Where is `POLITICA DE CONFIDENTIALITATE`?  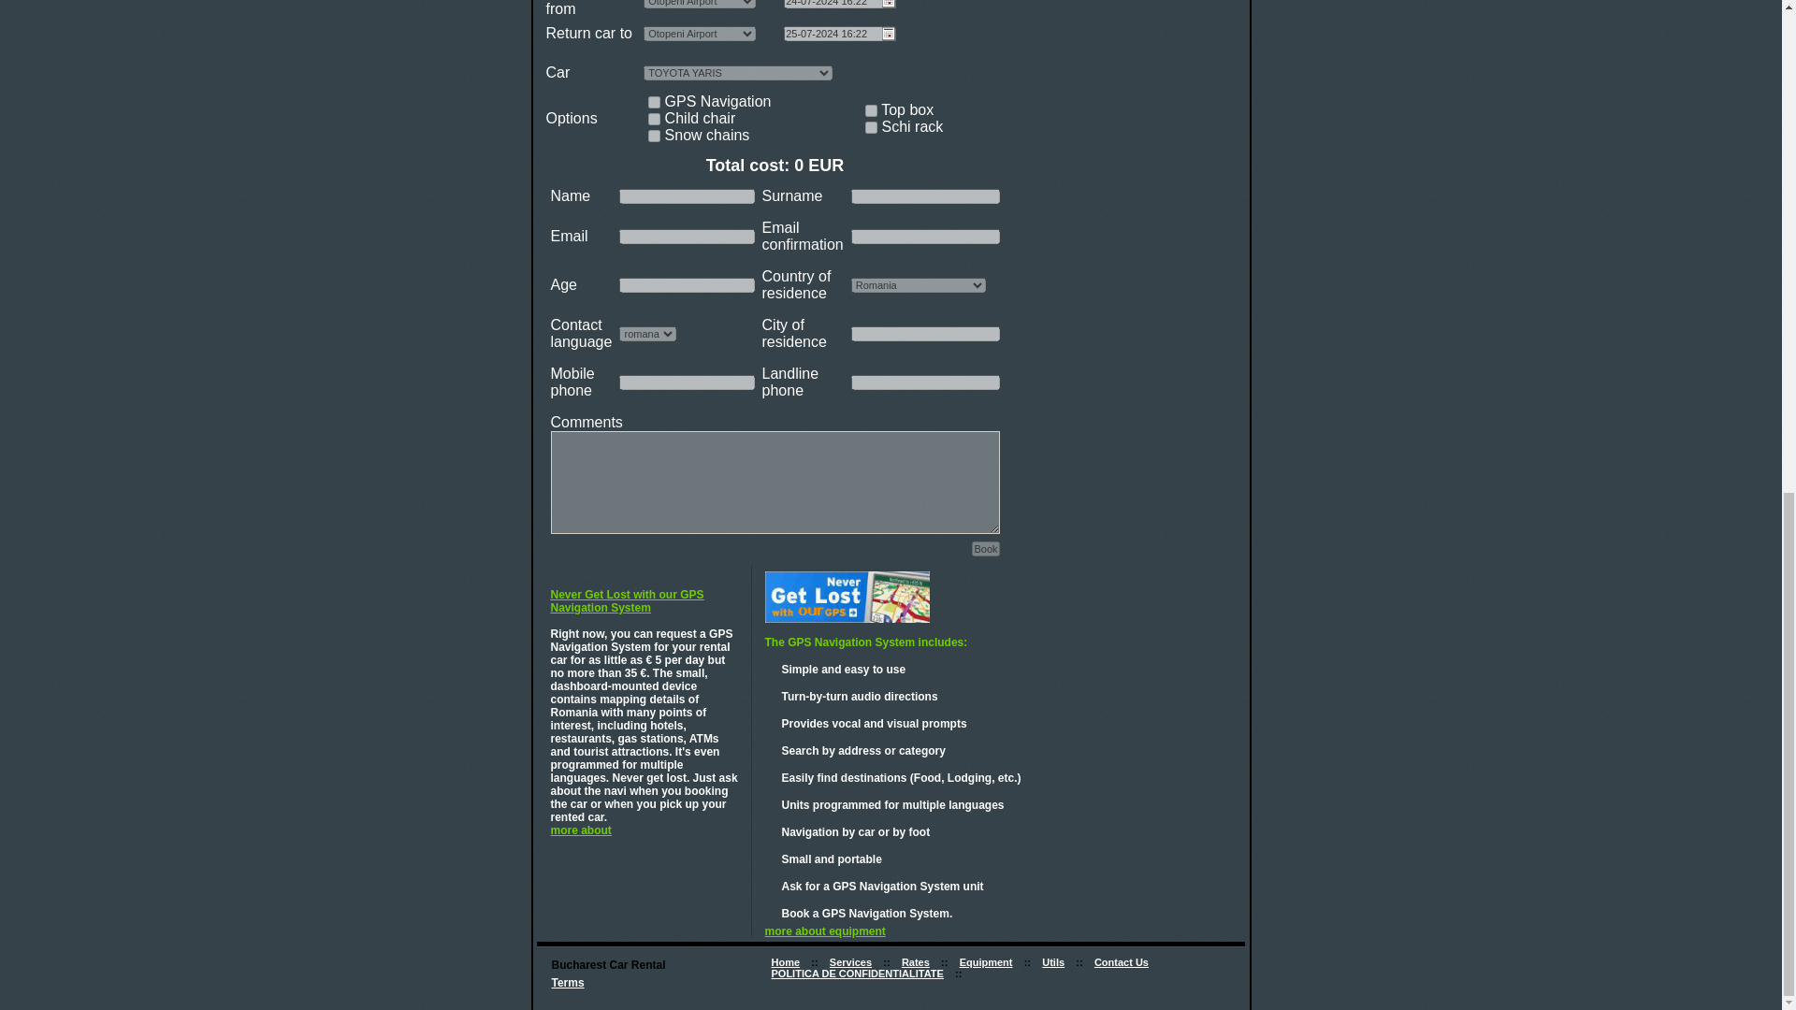
POLITICA DE CONFIDENTIALITATE is located at coordinates (857, 973).